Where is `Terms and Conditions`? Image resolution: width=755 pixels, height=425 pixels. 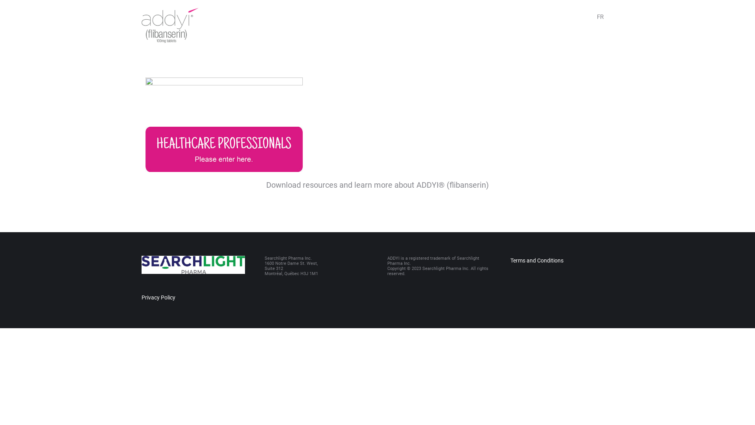
Terms and Conditions is located at coordinates (537, 261).